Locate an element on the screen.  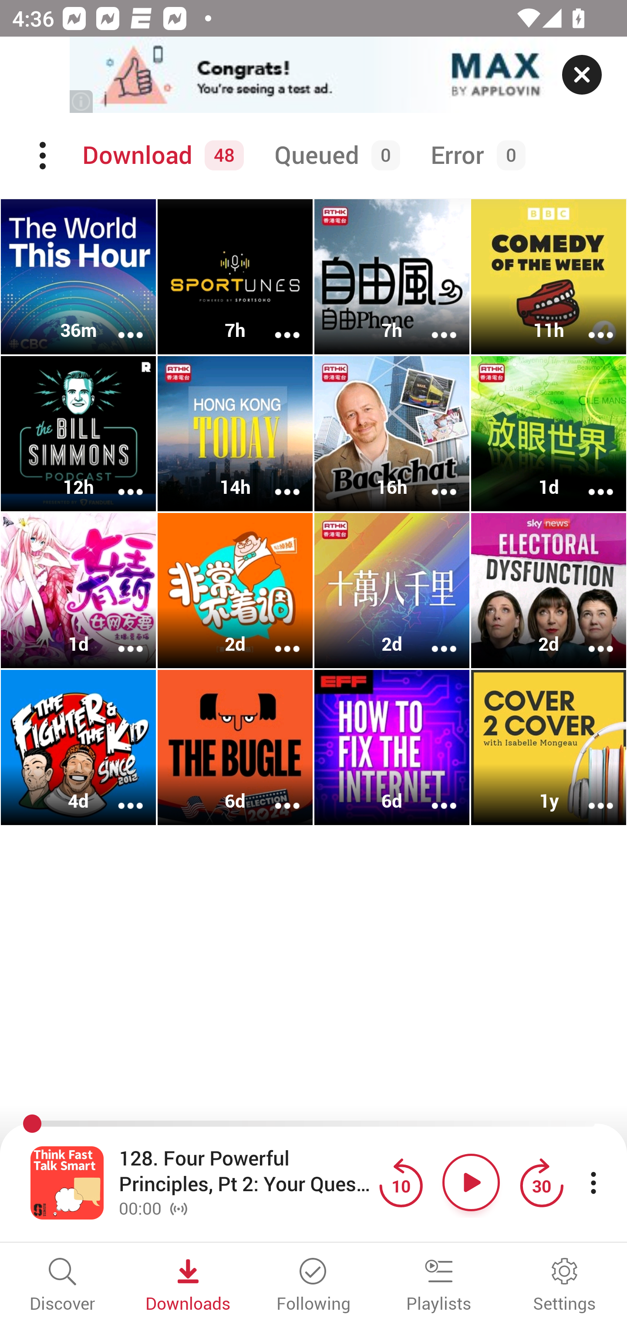
Jump forward is located at coordinates (541, 1182).